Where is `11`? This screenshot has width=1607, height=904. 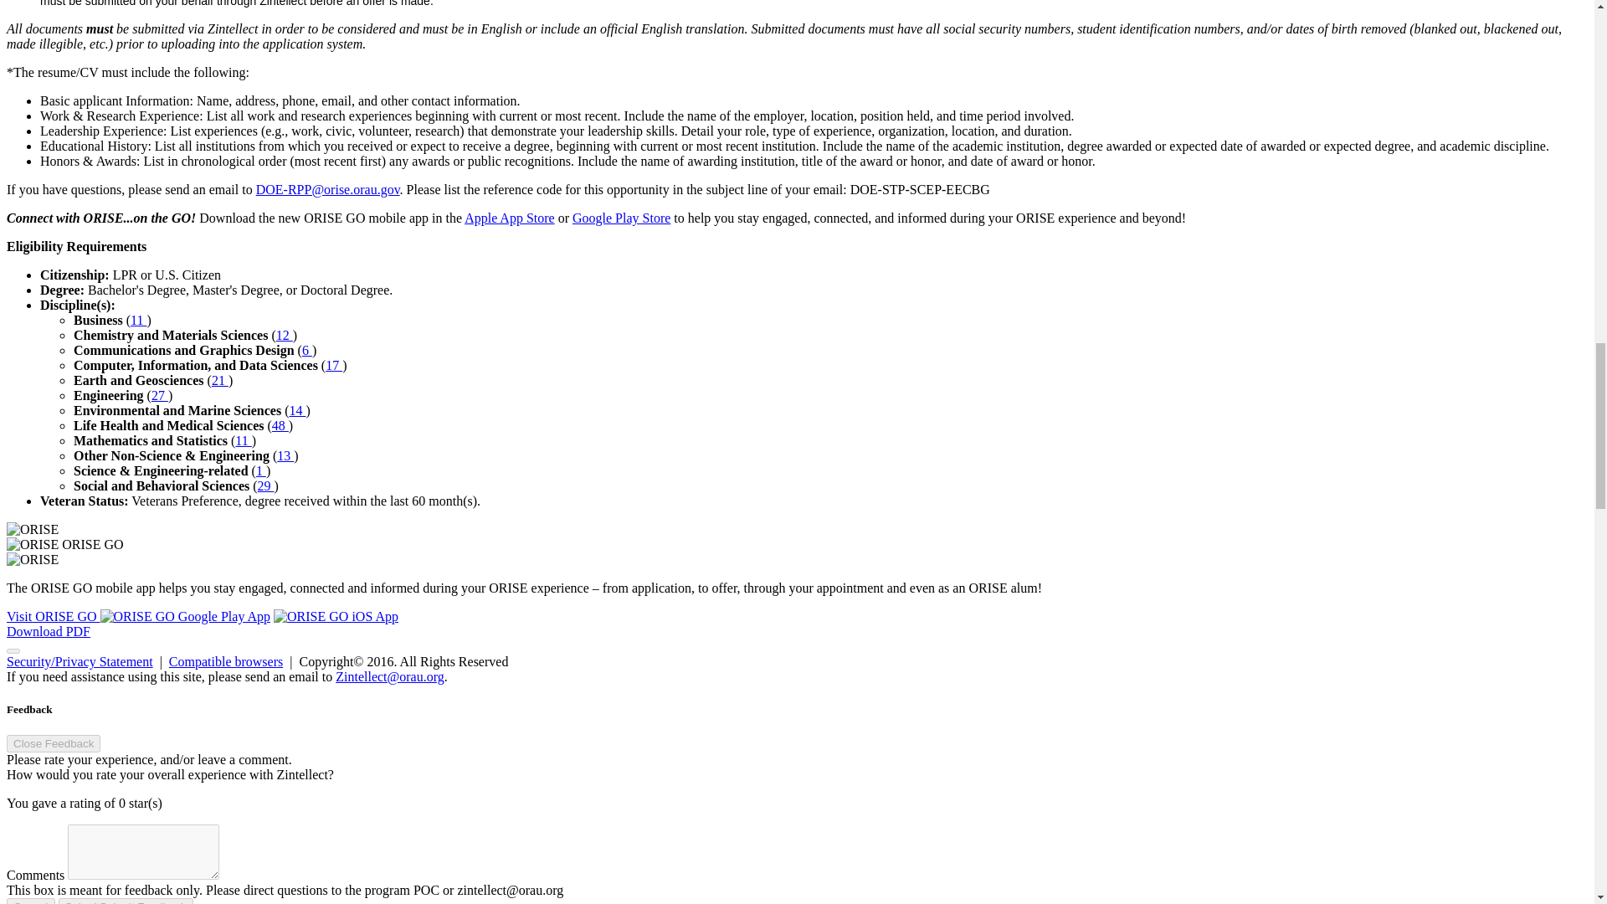
11 is located at coordinates (243, 440).